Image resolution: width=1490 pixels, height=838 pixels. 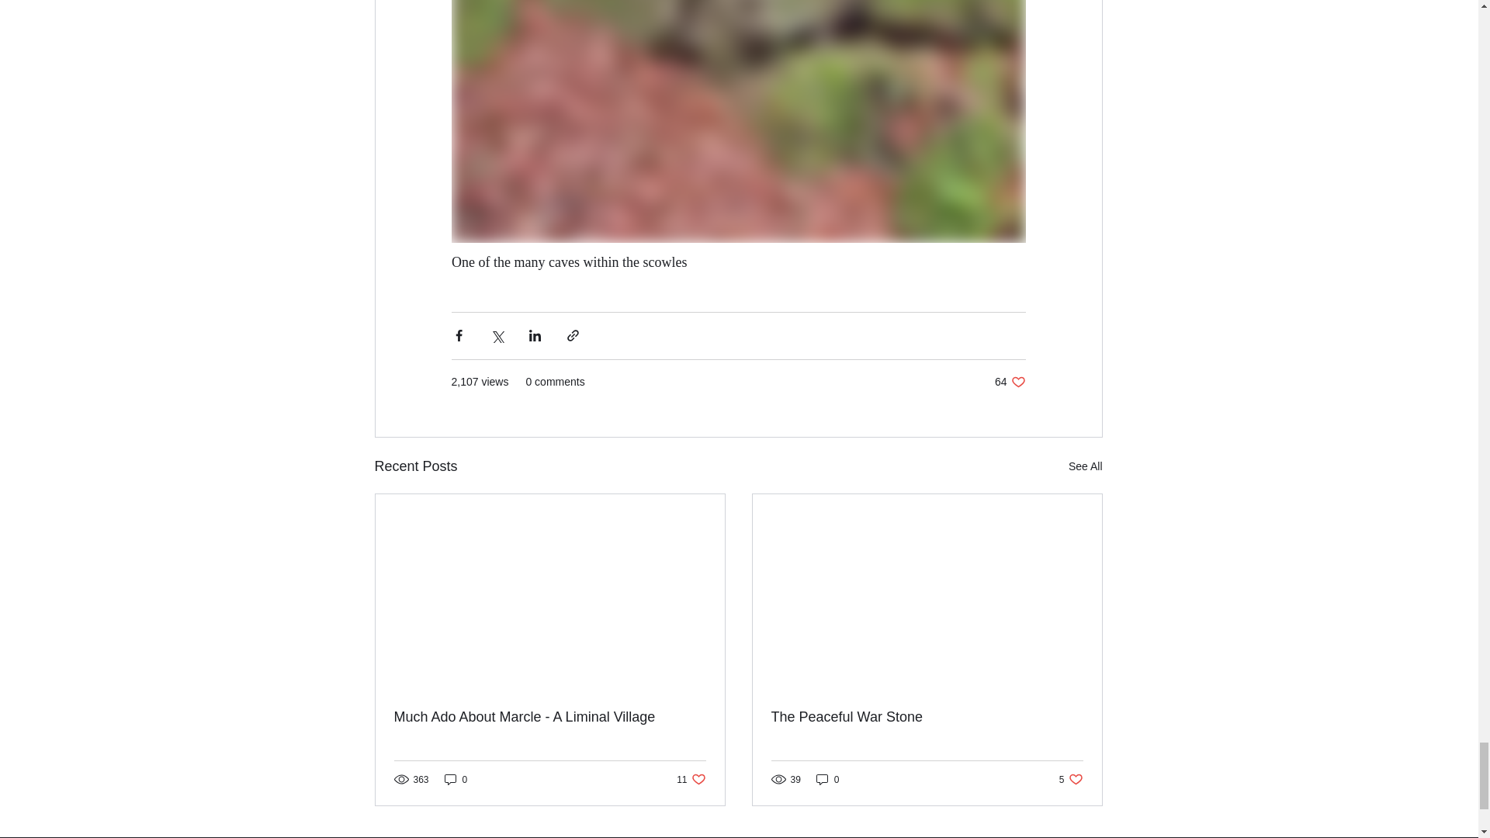 I want to click on Much Ado About Marcle - A Liminal Village, so click(x=1071, y=779).